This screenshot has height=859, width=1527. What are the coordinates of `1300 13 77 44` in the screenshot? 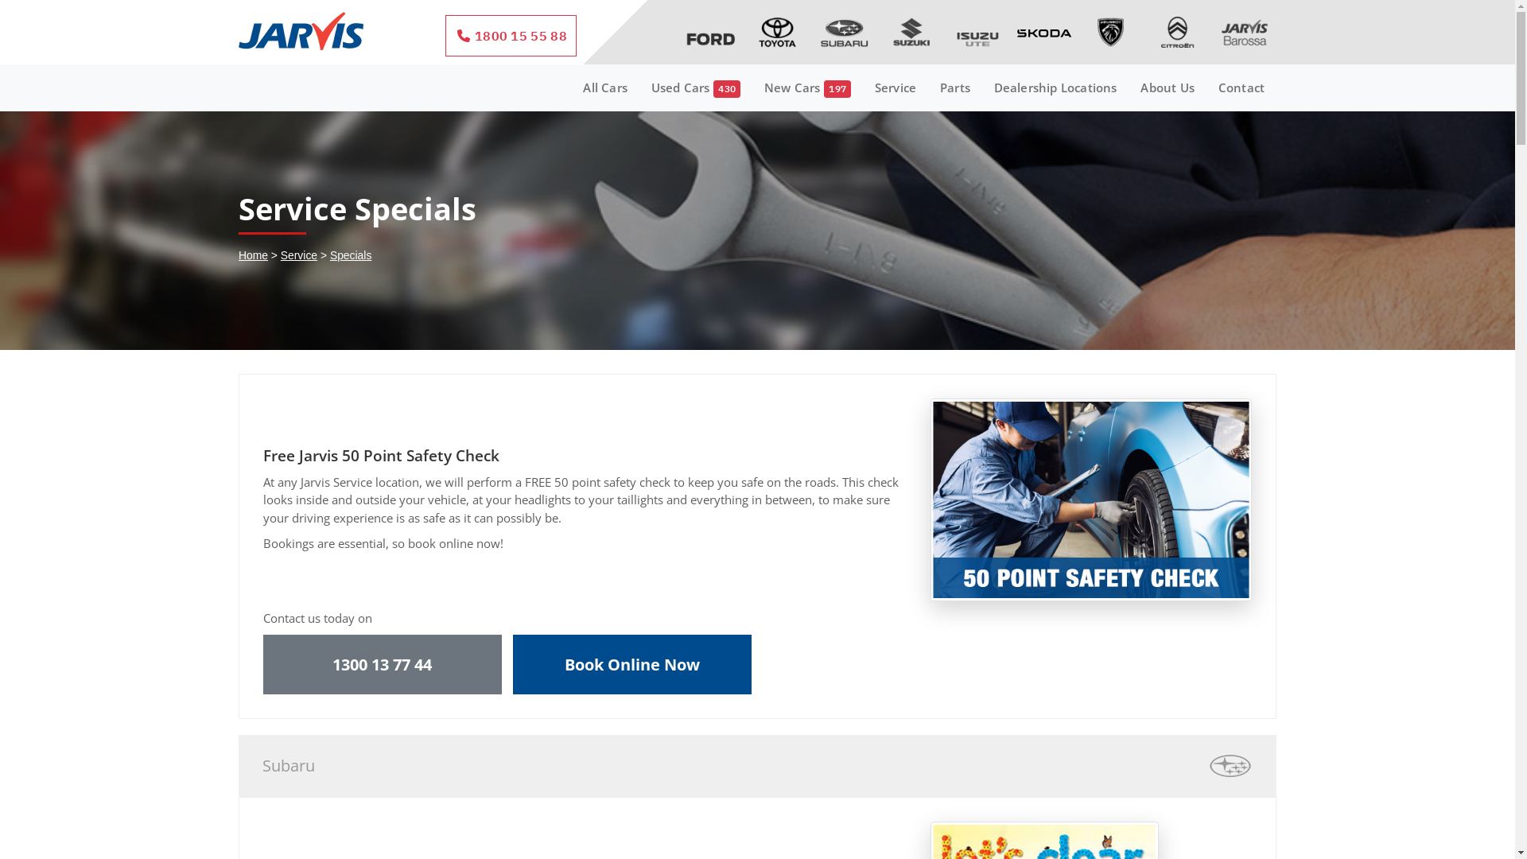 It's located at (383, 665).